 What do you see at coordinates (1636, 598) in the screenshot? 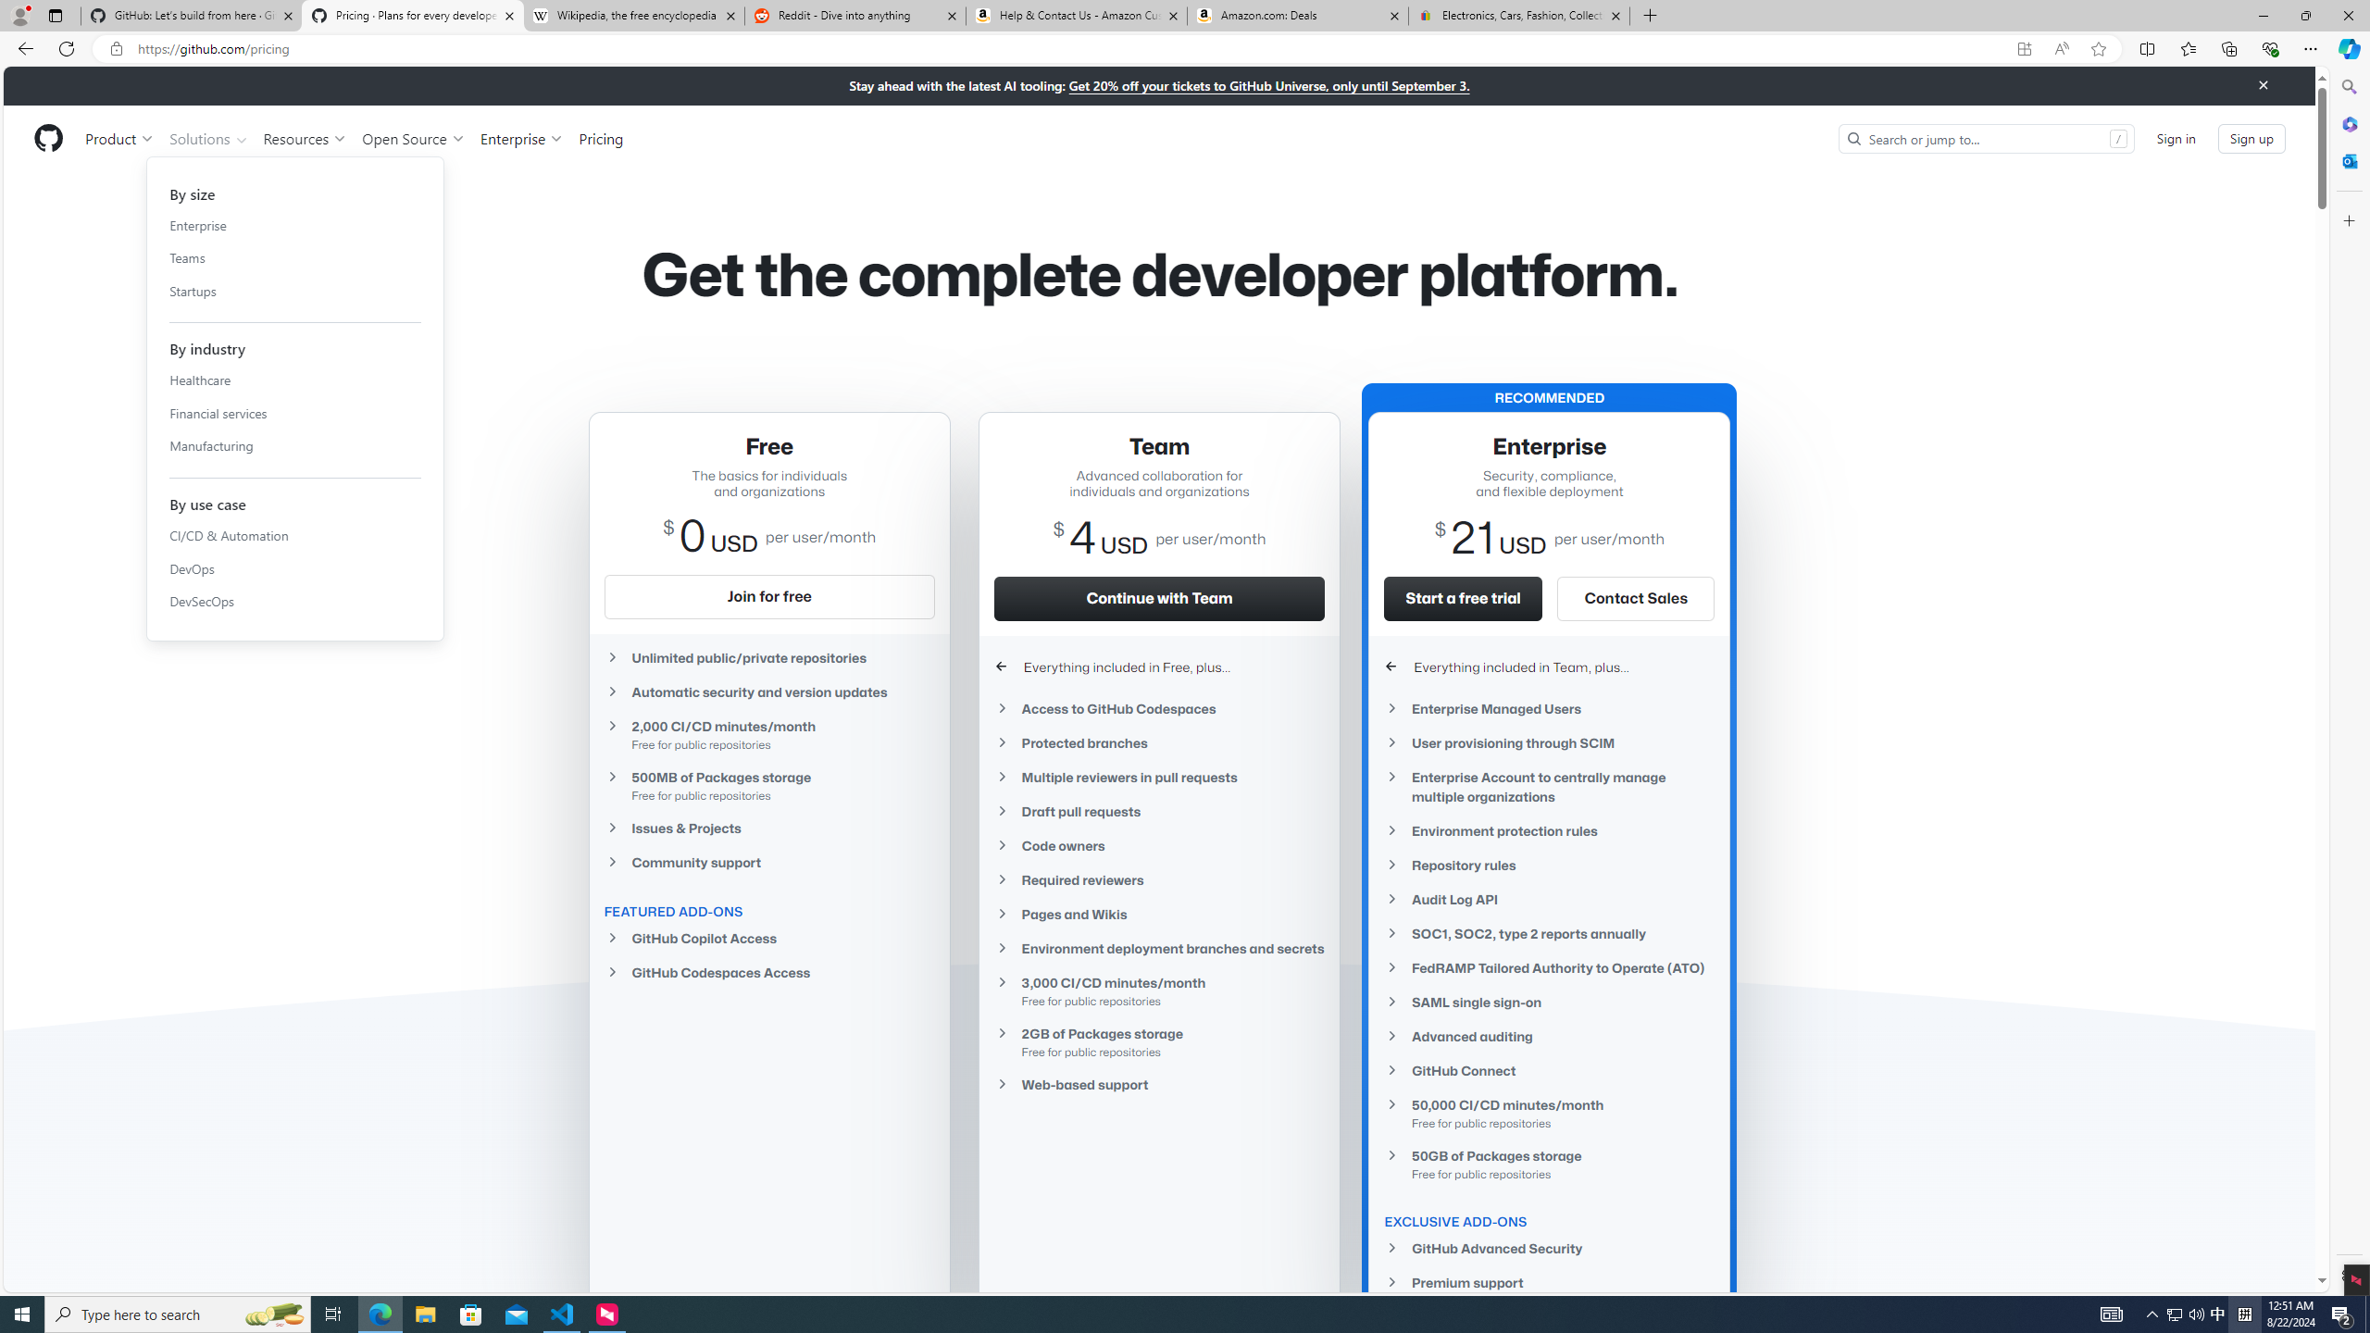
I see `Contact Sales` at bounding box center [1636, 598].